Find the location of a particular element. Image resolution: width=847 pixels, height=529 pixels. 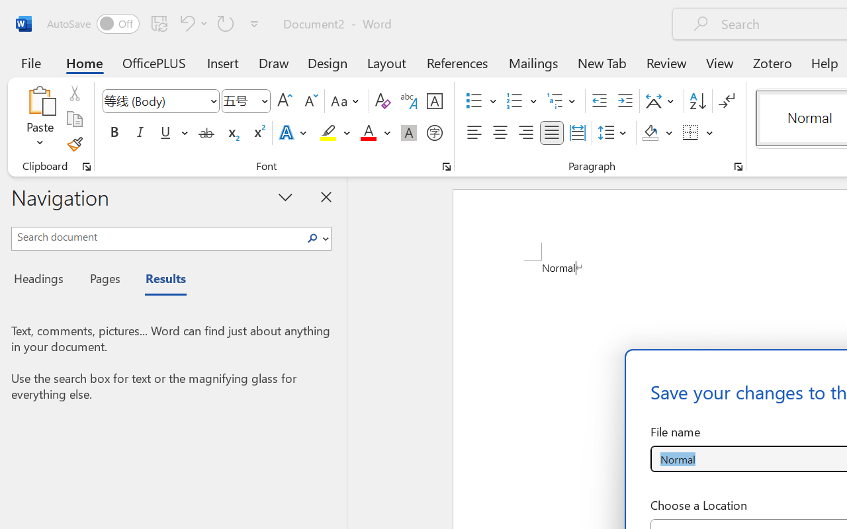

Underline is located at coordinates (165, 133).